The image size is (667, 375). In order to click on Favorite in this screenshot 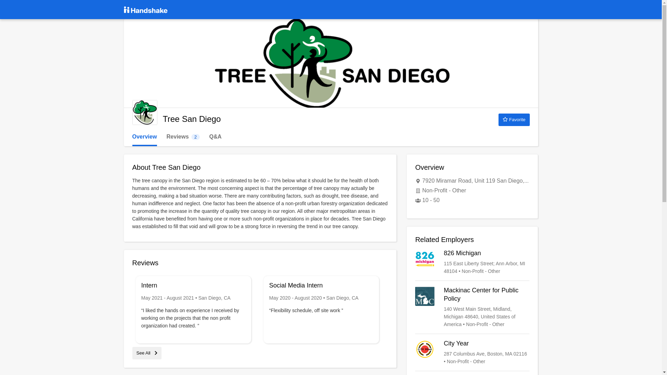, I will do `click(145, 112)`.